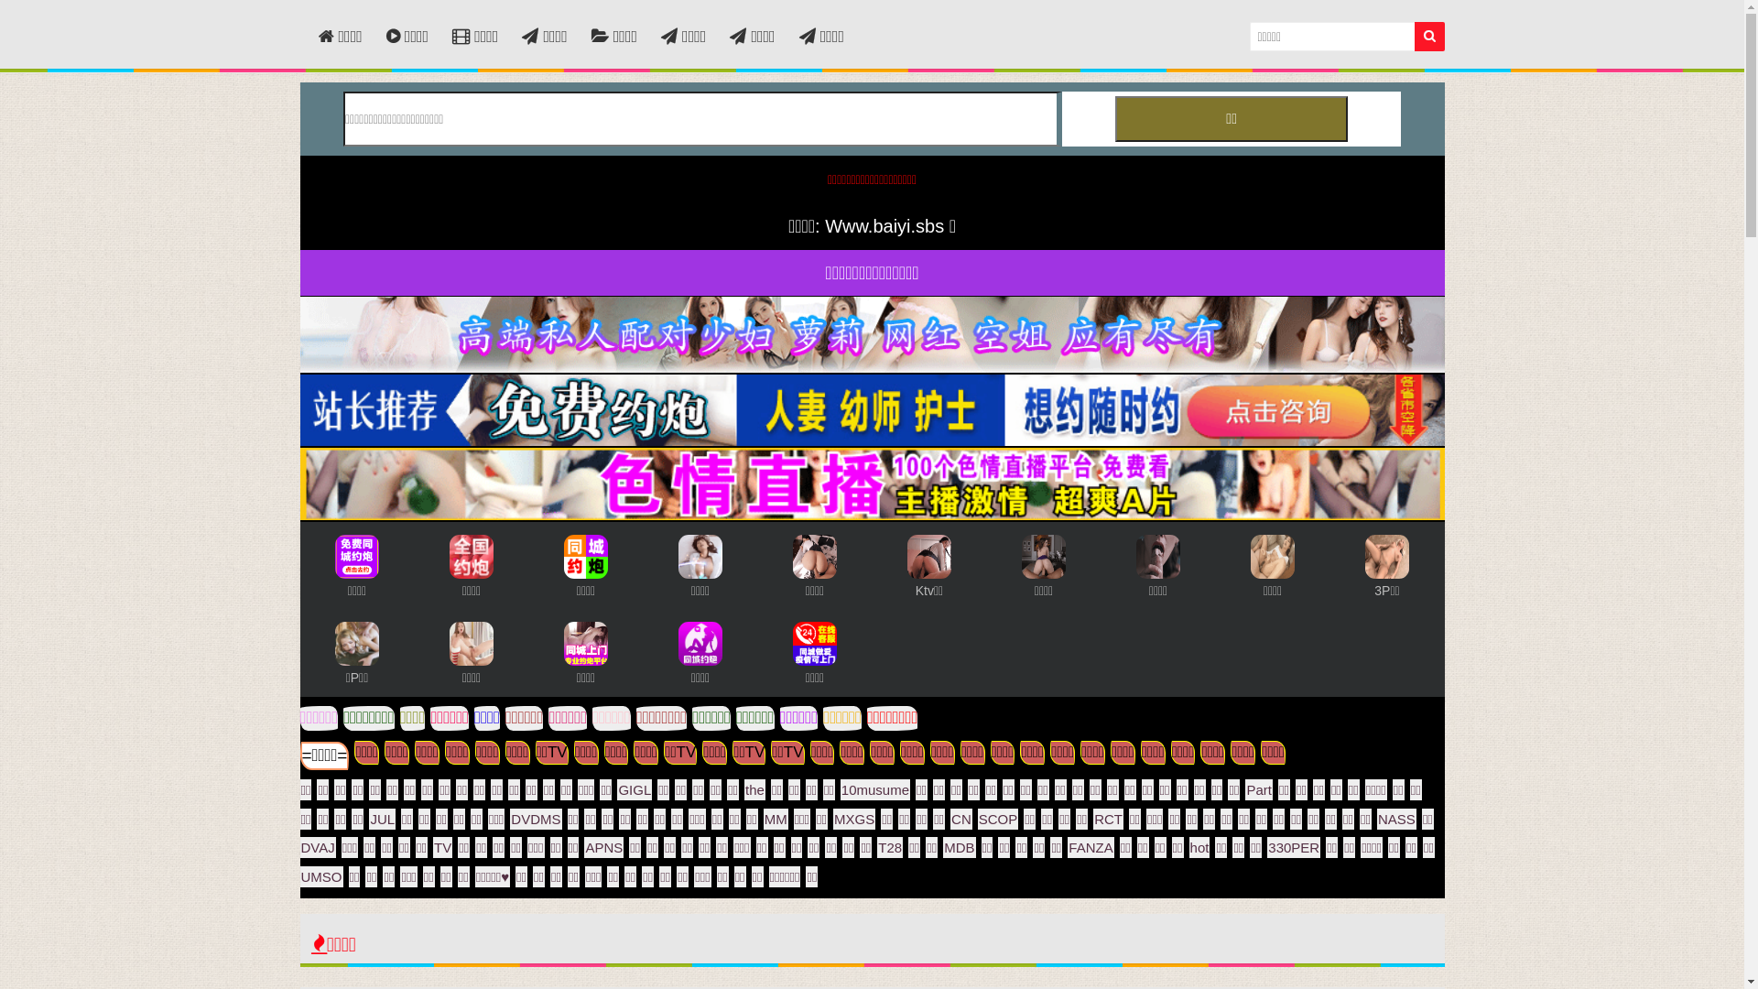  What do you see at coordinates (964, 816) in the screenshot?
I see `CN` at bounding box center [964, 816].